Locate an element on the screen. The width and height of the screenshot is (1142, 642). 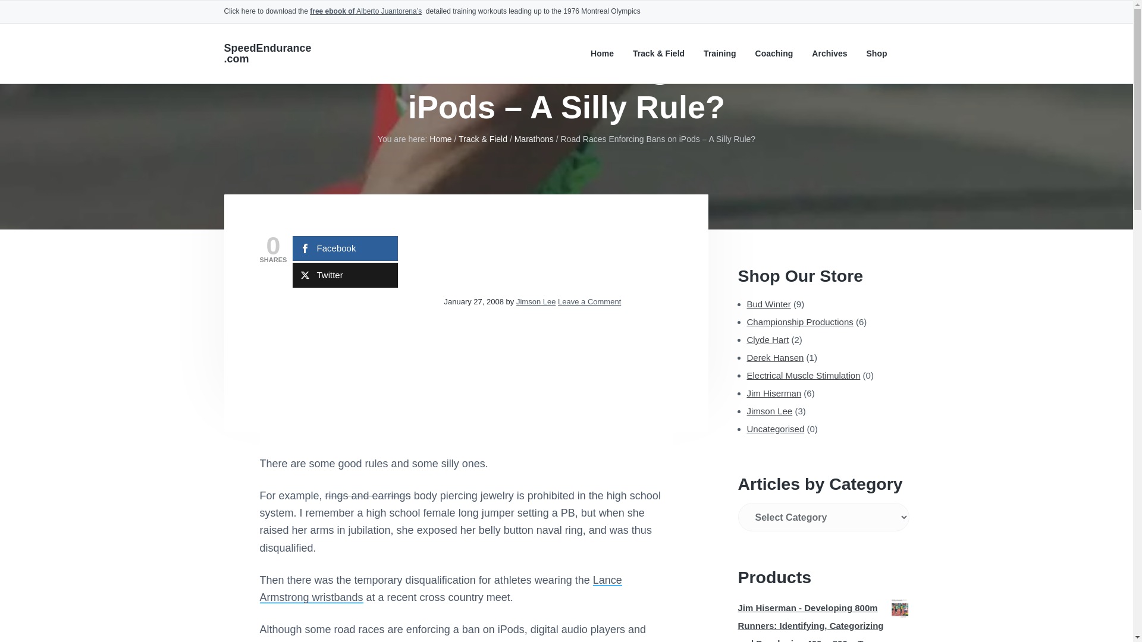
Coaching is located at coordinates (774, 53).